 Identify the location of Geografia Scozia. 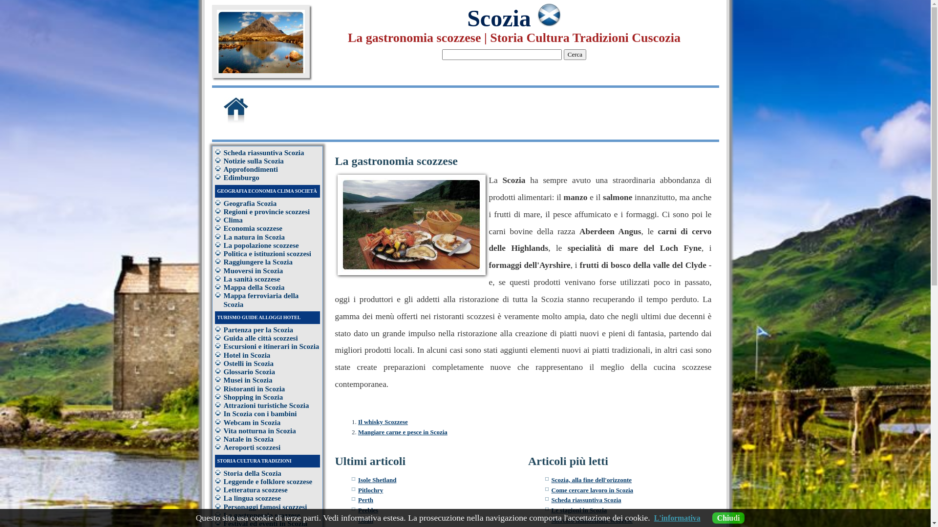
(250, 203).